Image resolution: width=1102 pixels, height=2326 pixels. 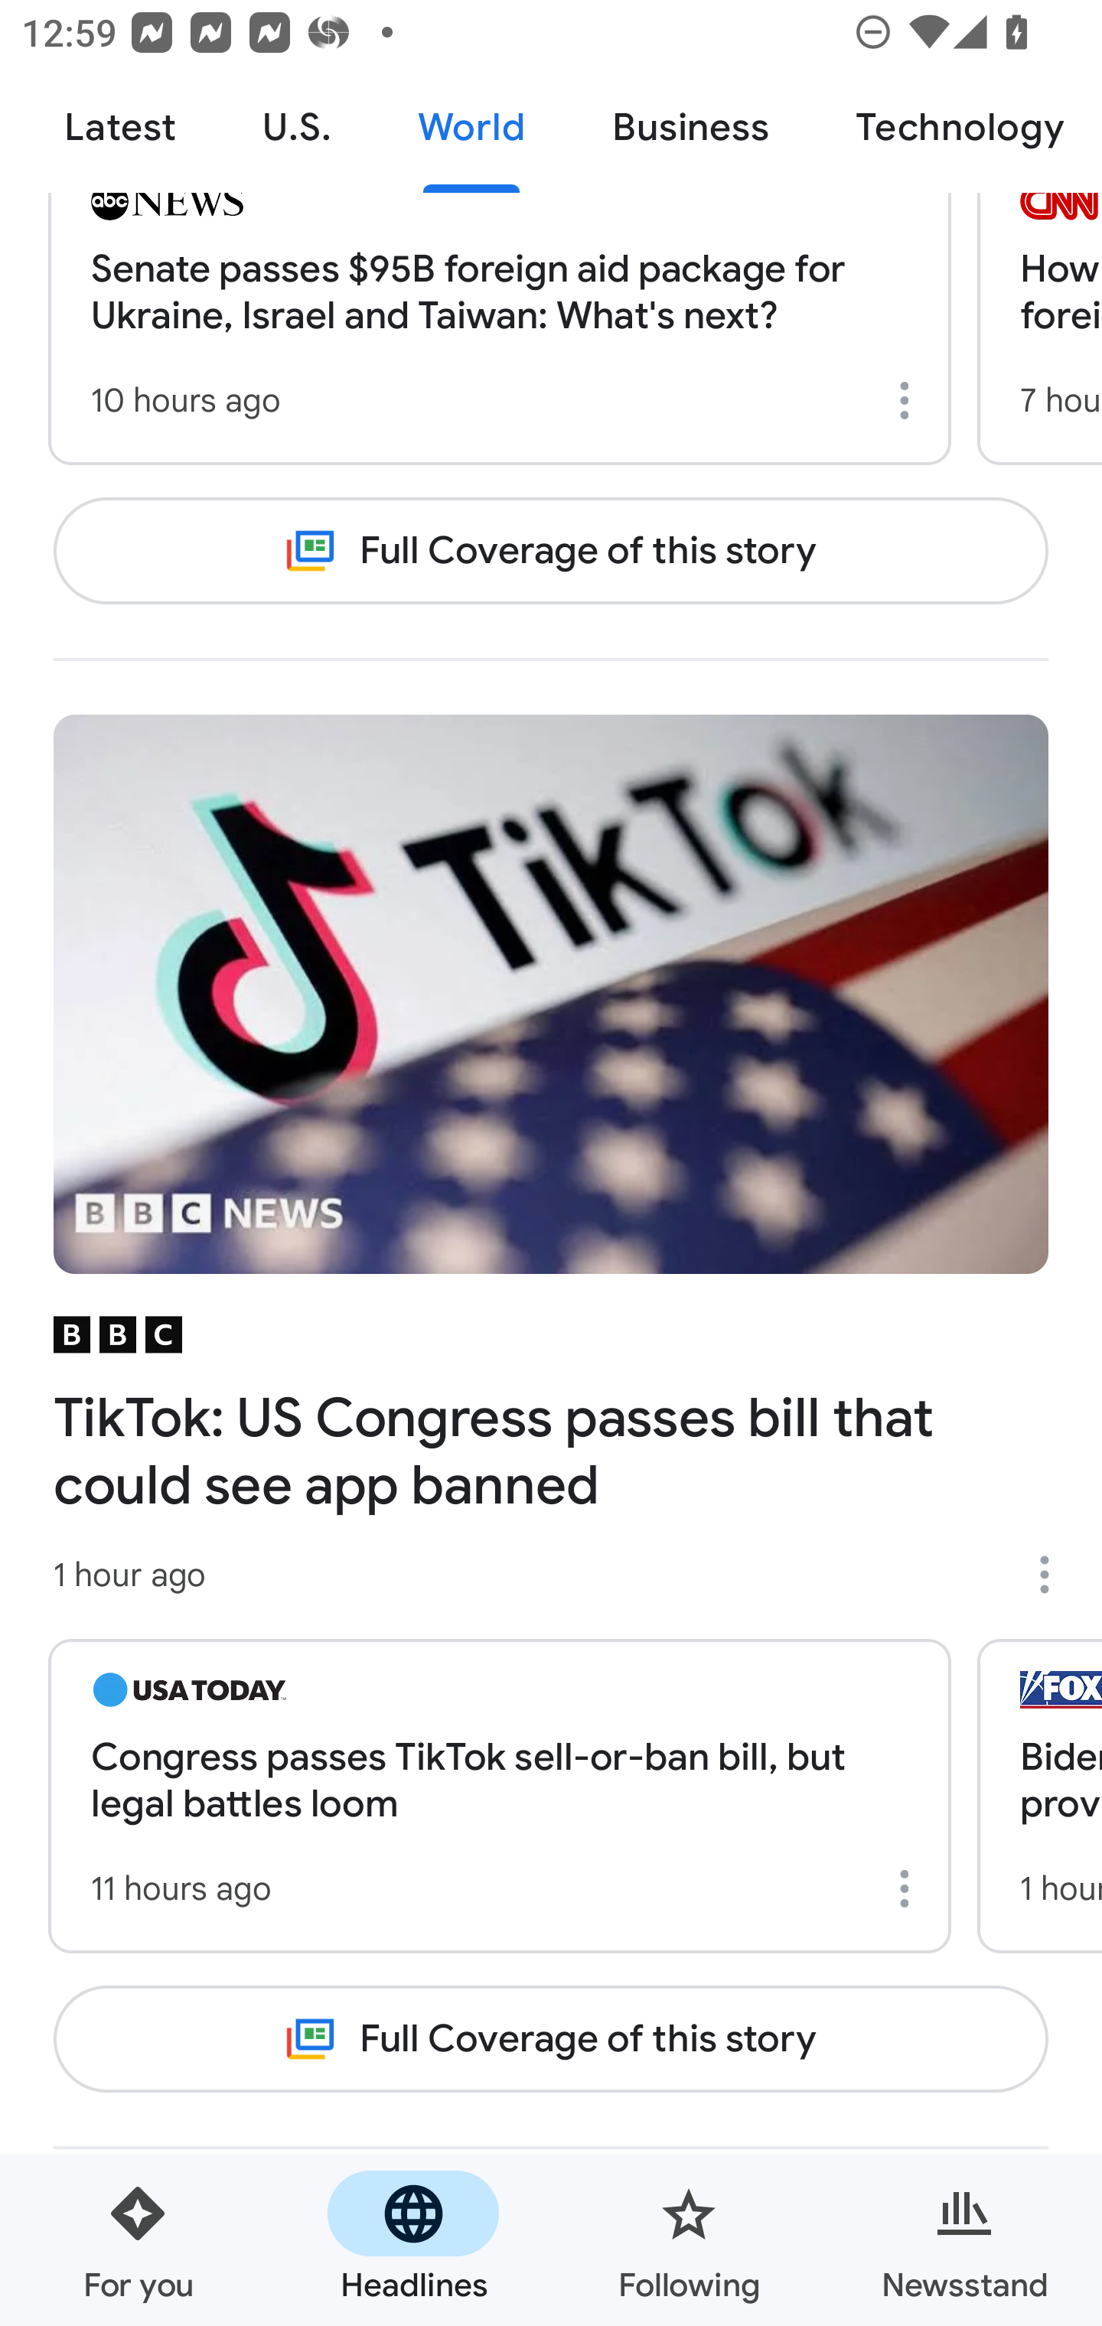 I want to click on More options, so click(x=1055, y=1575).